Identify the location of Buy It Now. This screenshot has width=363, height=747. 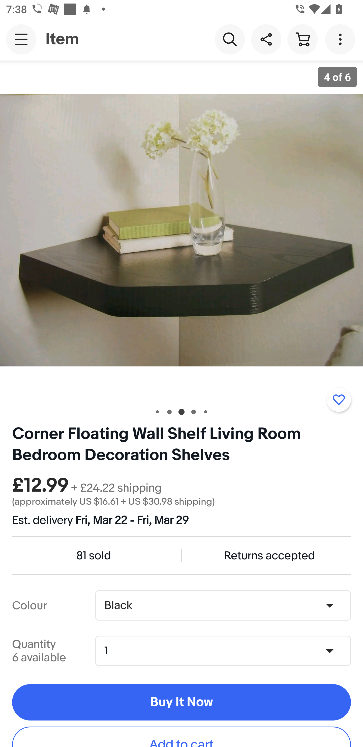
(181, 703).